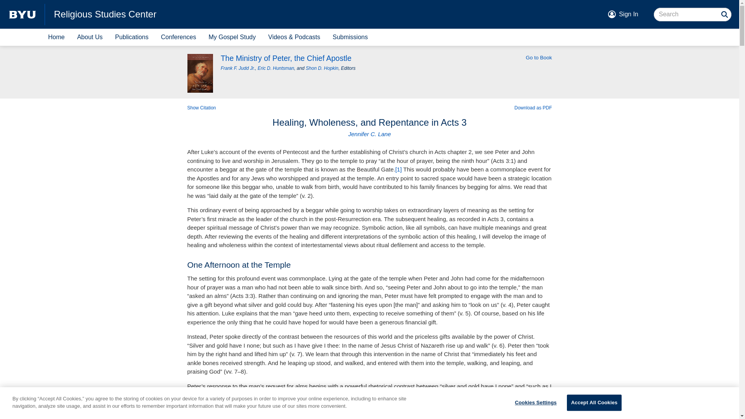 This screenshot has width=745, height=419. I want to click on Enter the terms you wish to search for., so click(693, 15).